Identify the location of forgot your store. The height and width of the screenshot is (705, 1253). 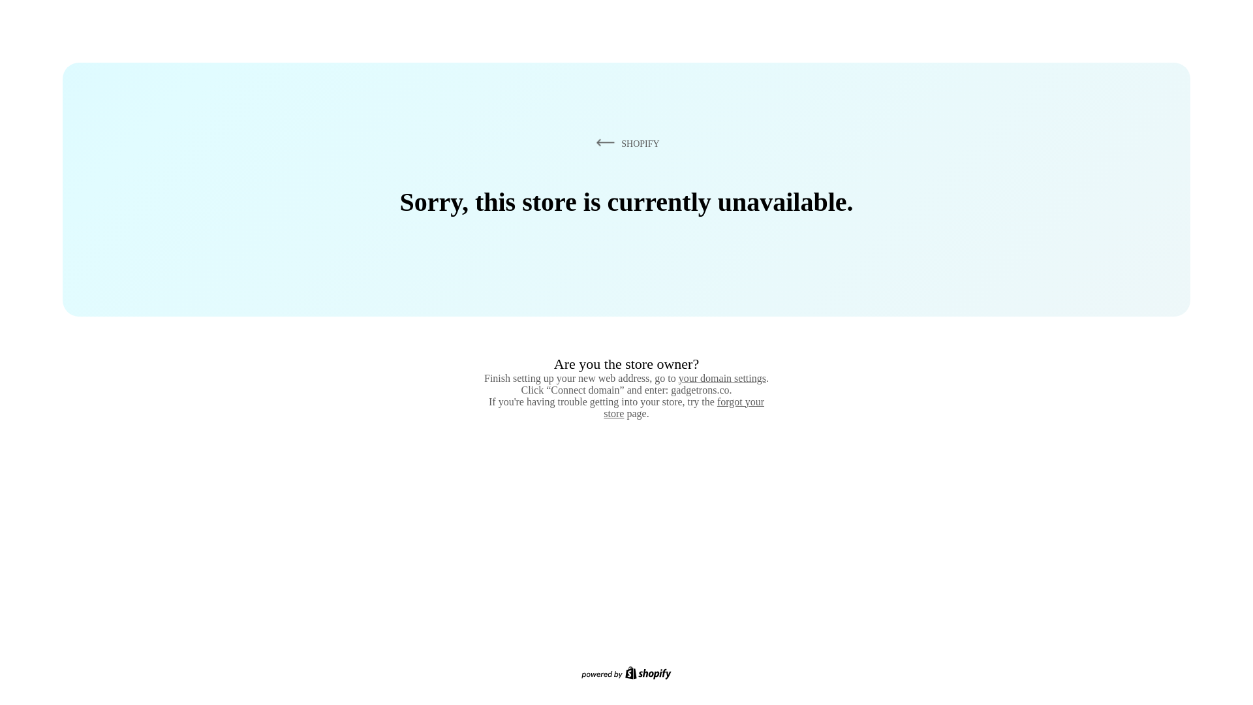
(684, 407).